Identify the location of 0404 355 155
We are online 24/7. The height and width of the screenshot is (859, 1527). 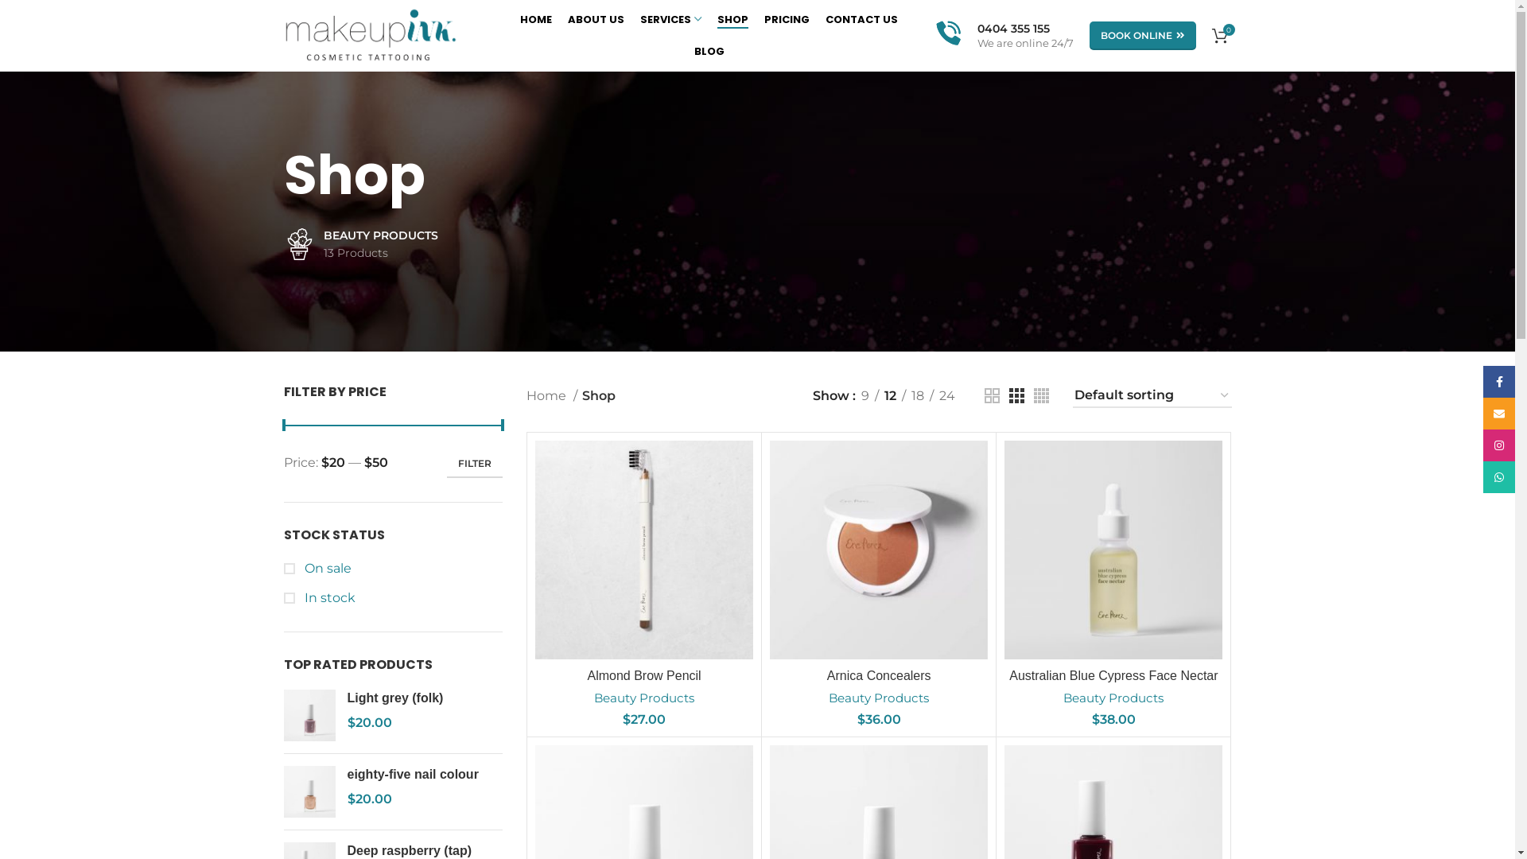
(1004, 36).